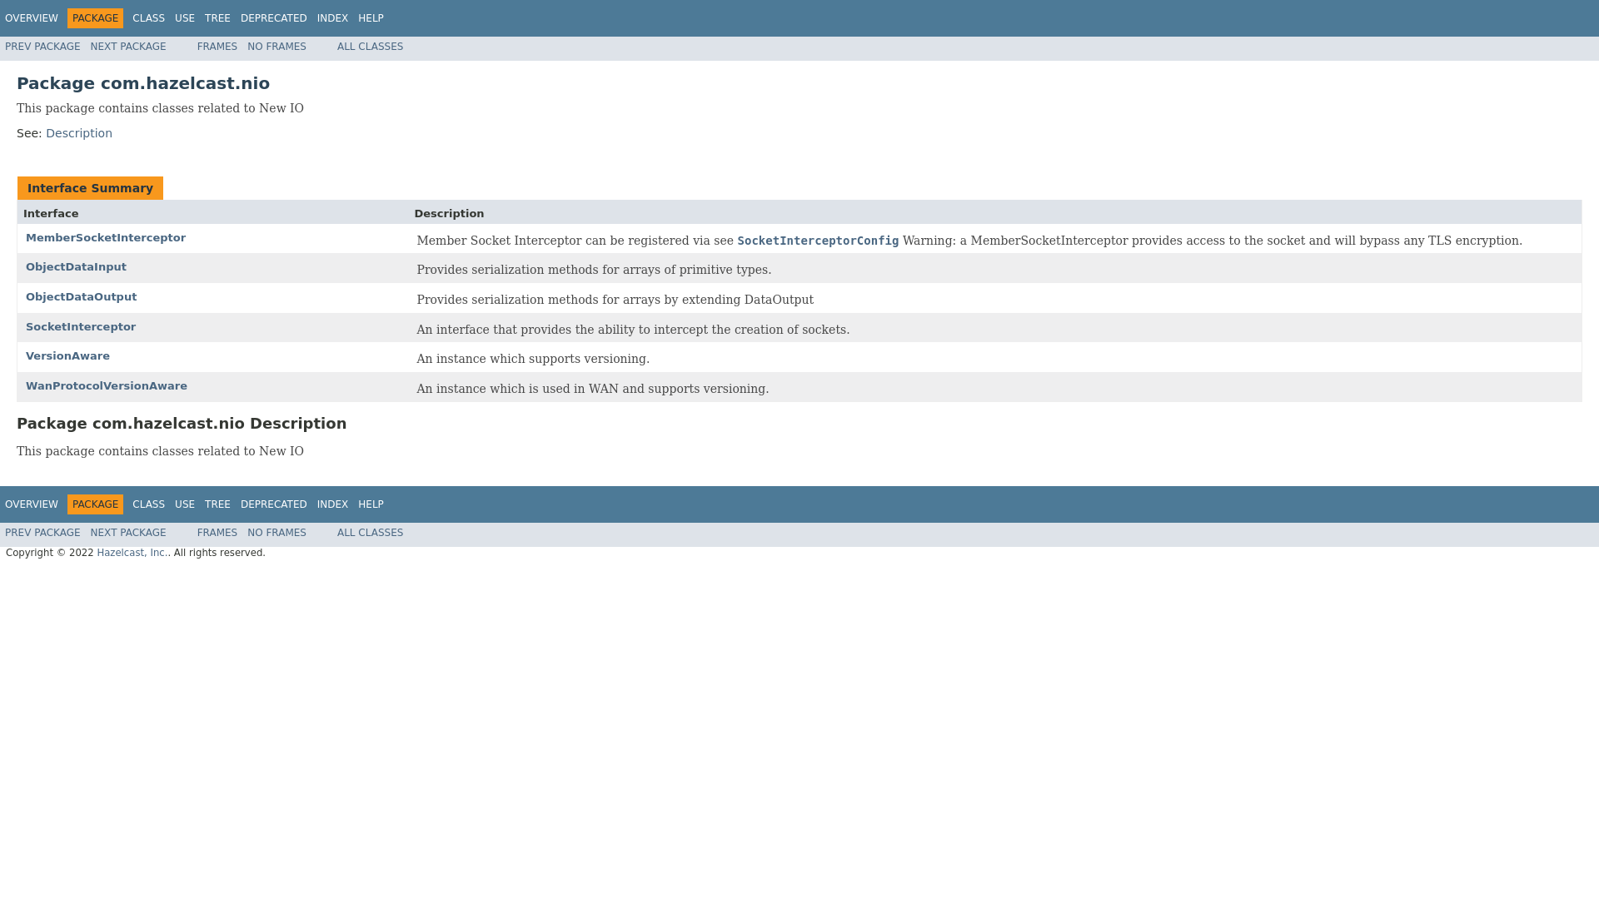 Image resolution: width=1599 pixels, height=899 pixels. What do you see at coordinates (67, 356) in the screenshot?
I see `VersionAware` at bounding box center [67, 356].